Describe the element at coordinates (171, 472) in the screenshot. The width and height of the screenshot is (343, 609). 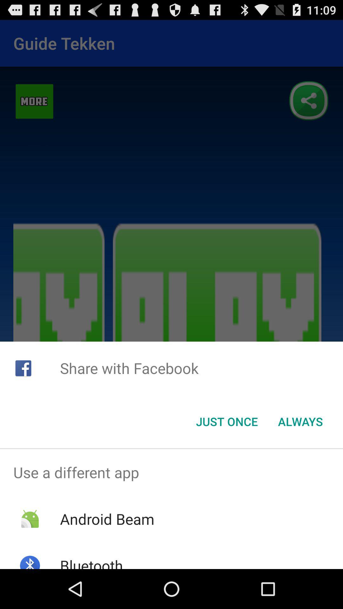
I see `swipe until use a different app` at that location.